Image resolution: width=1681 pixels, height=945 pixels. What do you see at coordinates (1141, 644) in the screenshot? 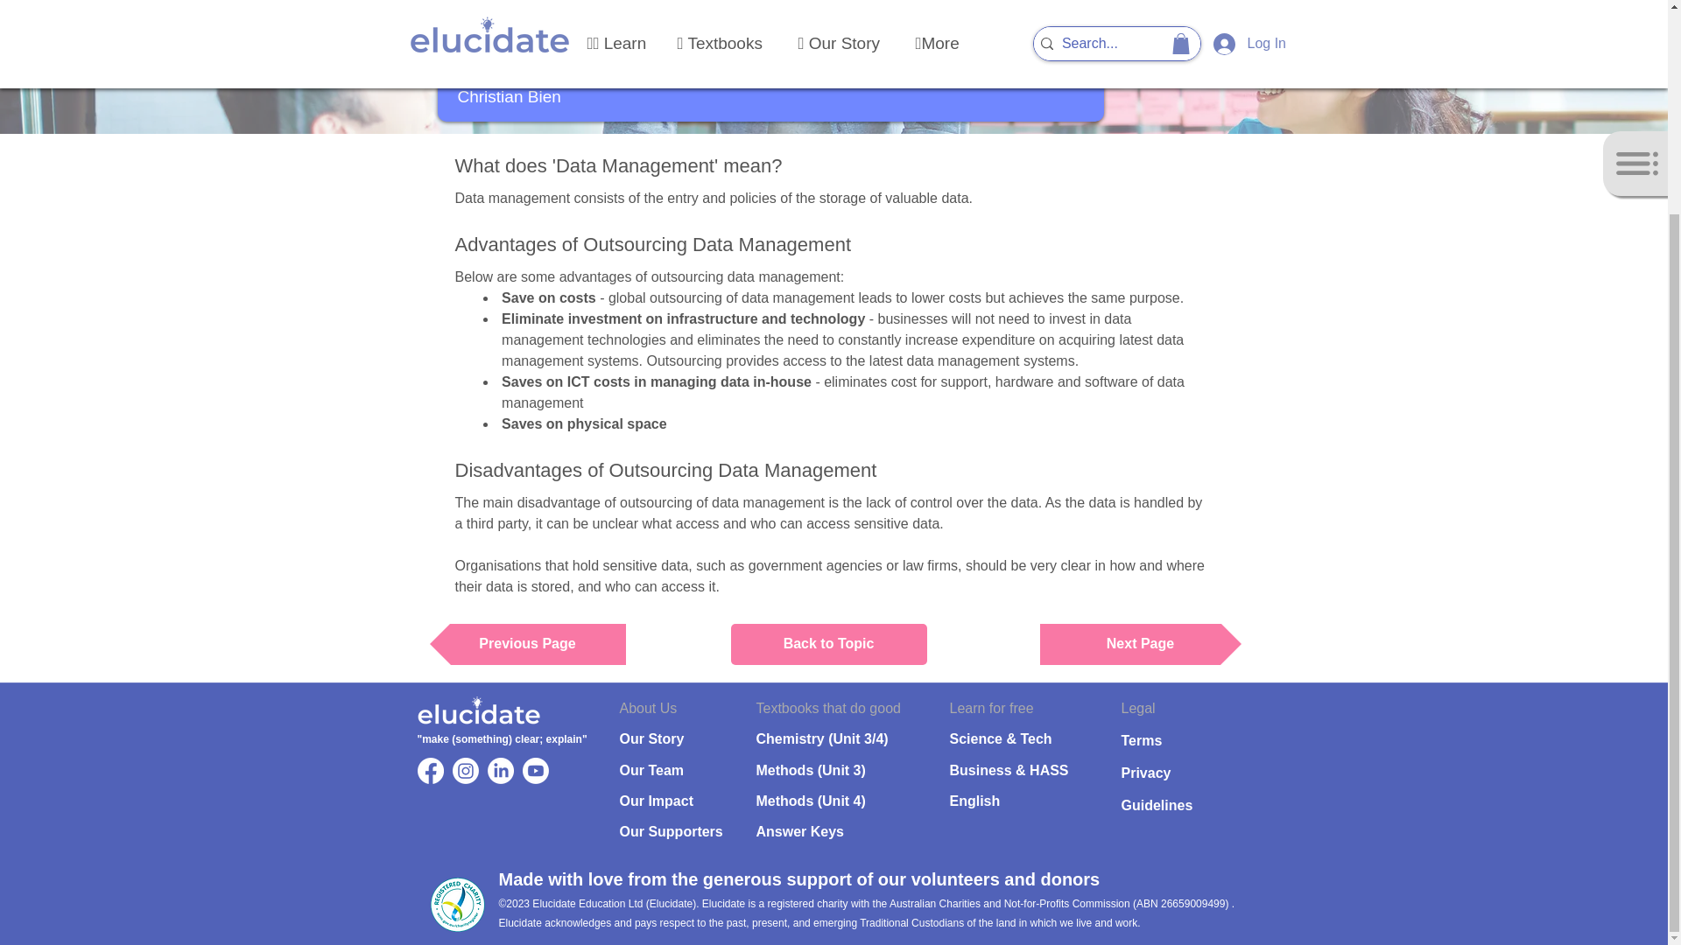
I see `Next Page` at bounding box center [1141, 644].